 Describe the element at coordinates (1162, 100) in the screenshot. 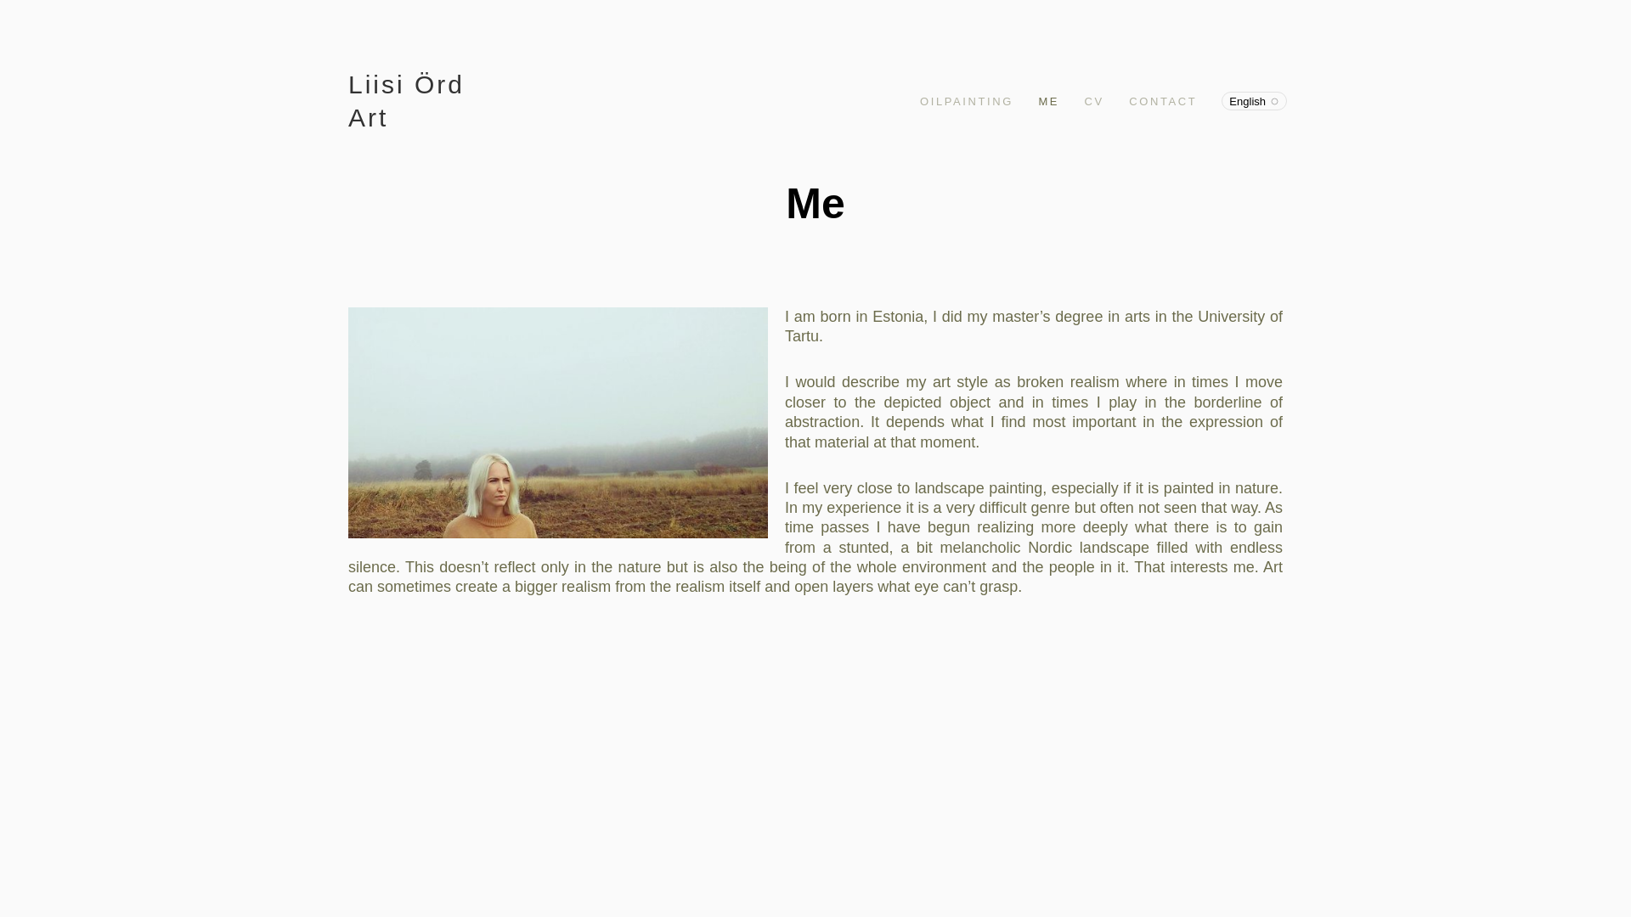

I see `CONTACT` at that location.